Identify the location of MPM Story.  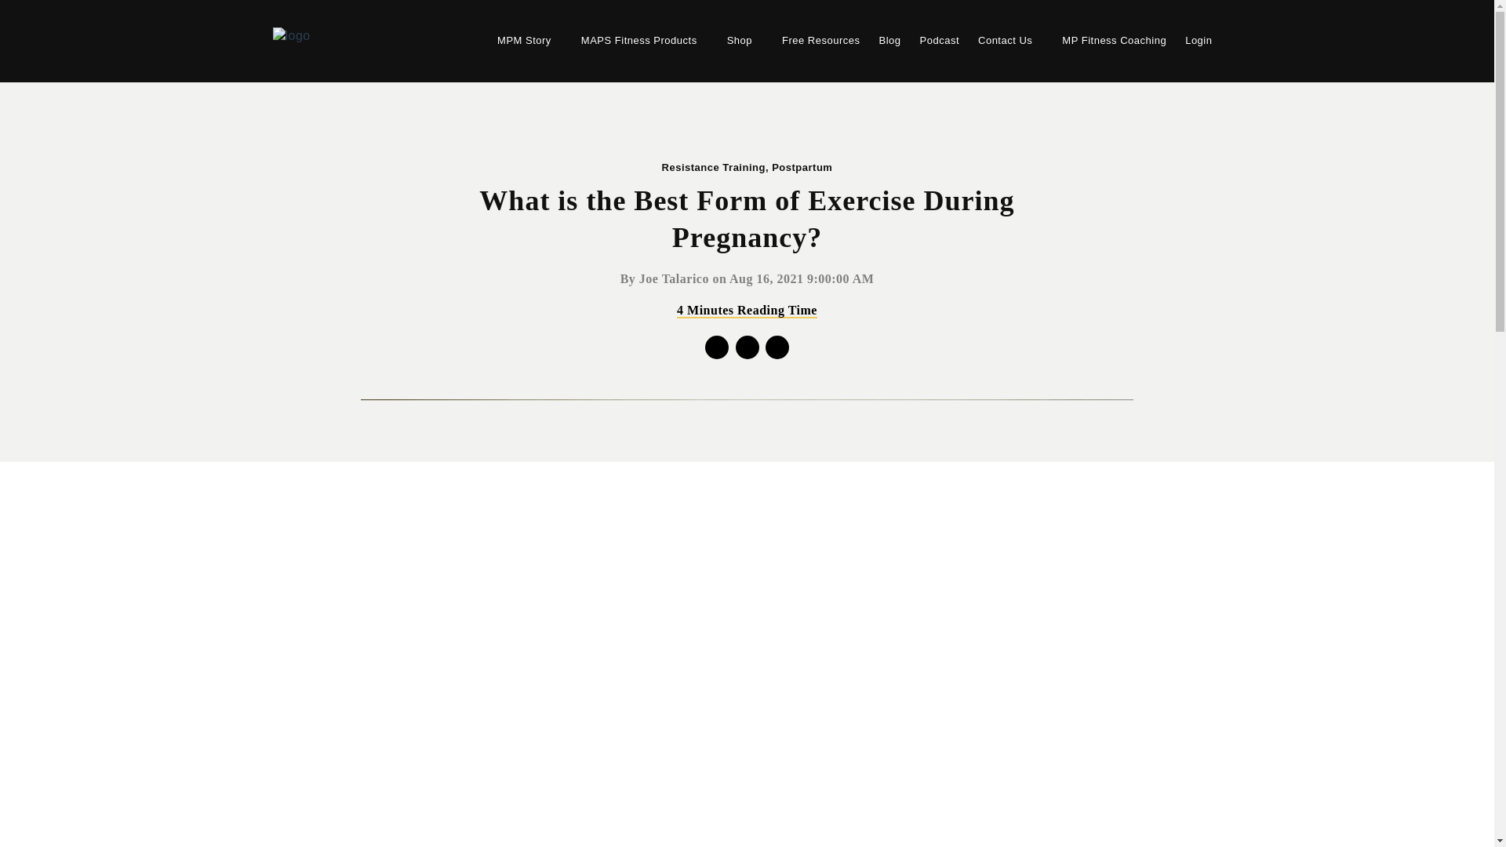
(524, 40).